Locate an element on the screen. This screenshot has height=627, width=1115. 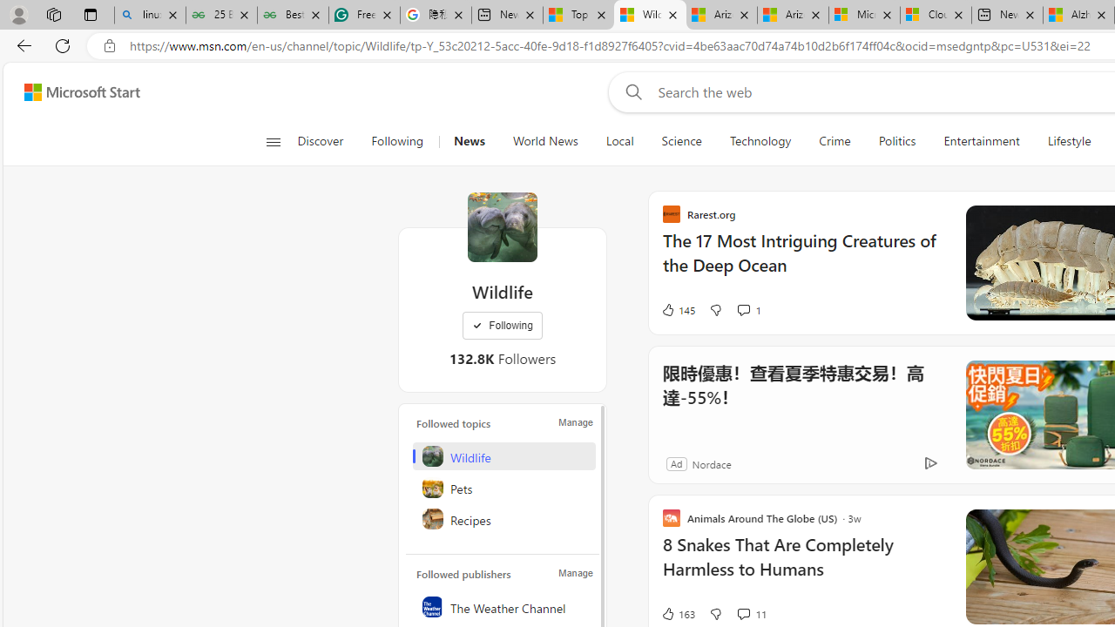
View comments 11 Comment is located at coordinates (742, 613).